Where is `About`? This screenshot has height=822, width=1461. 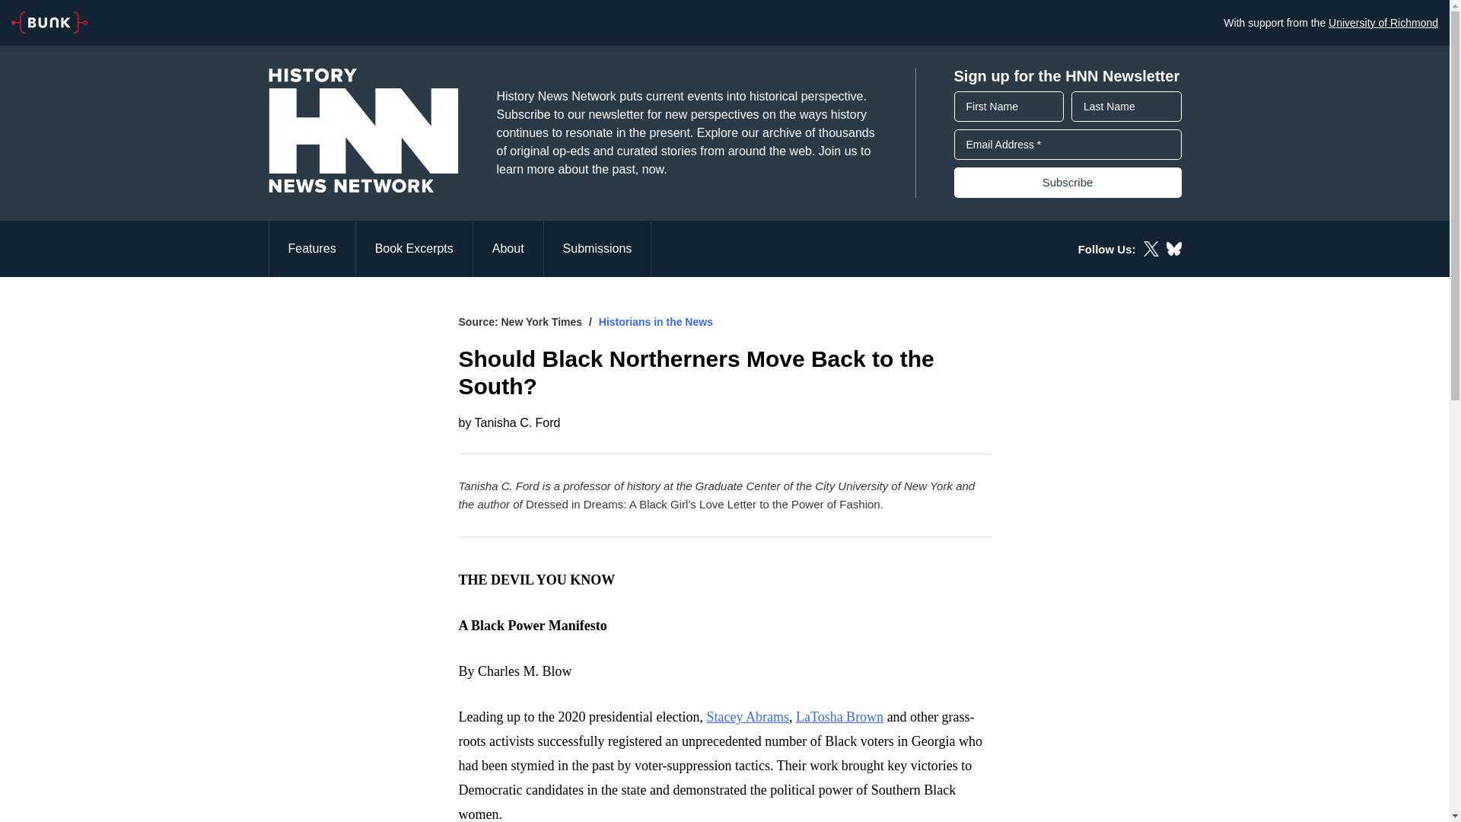 About is located at coordinates (508, 248).